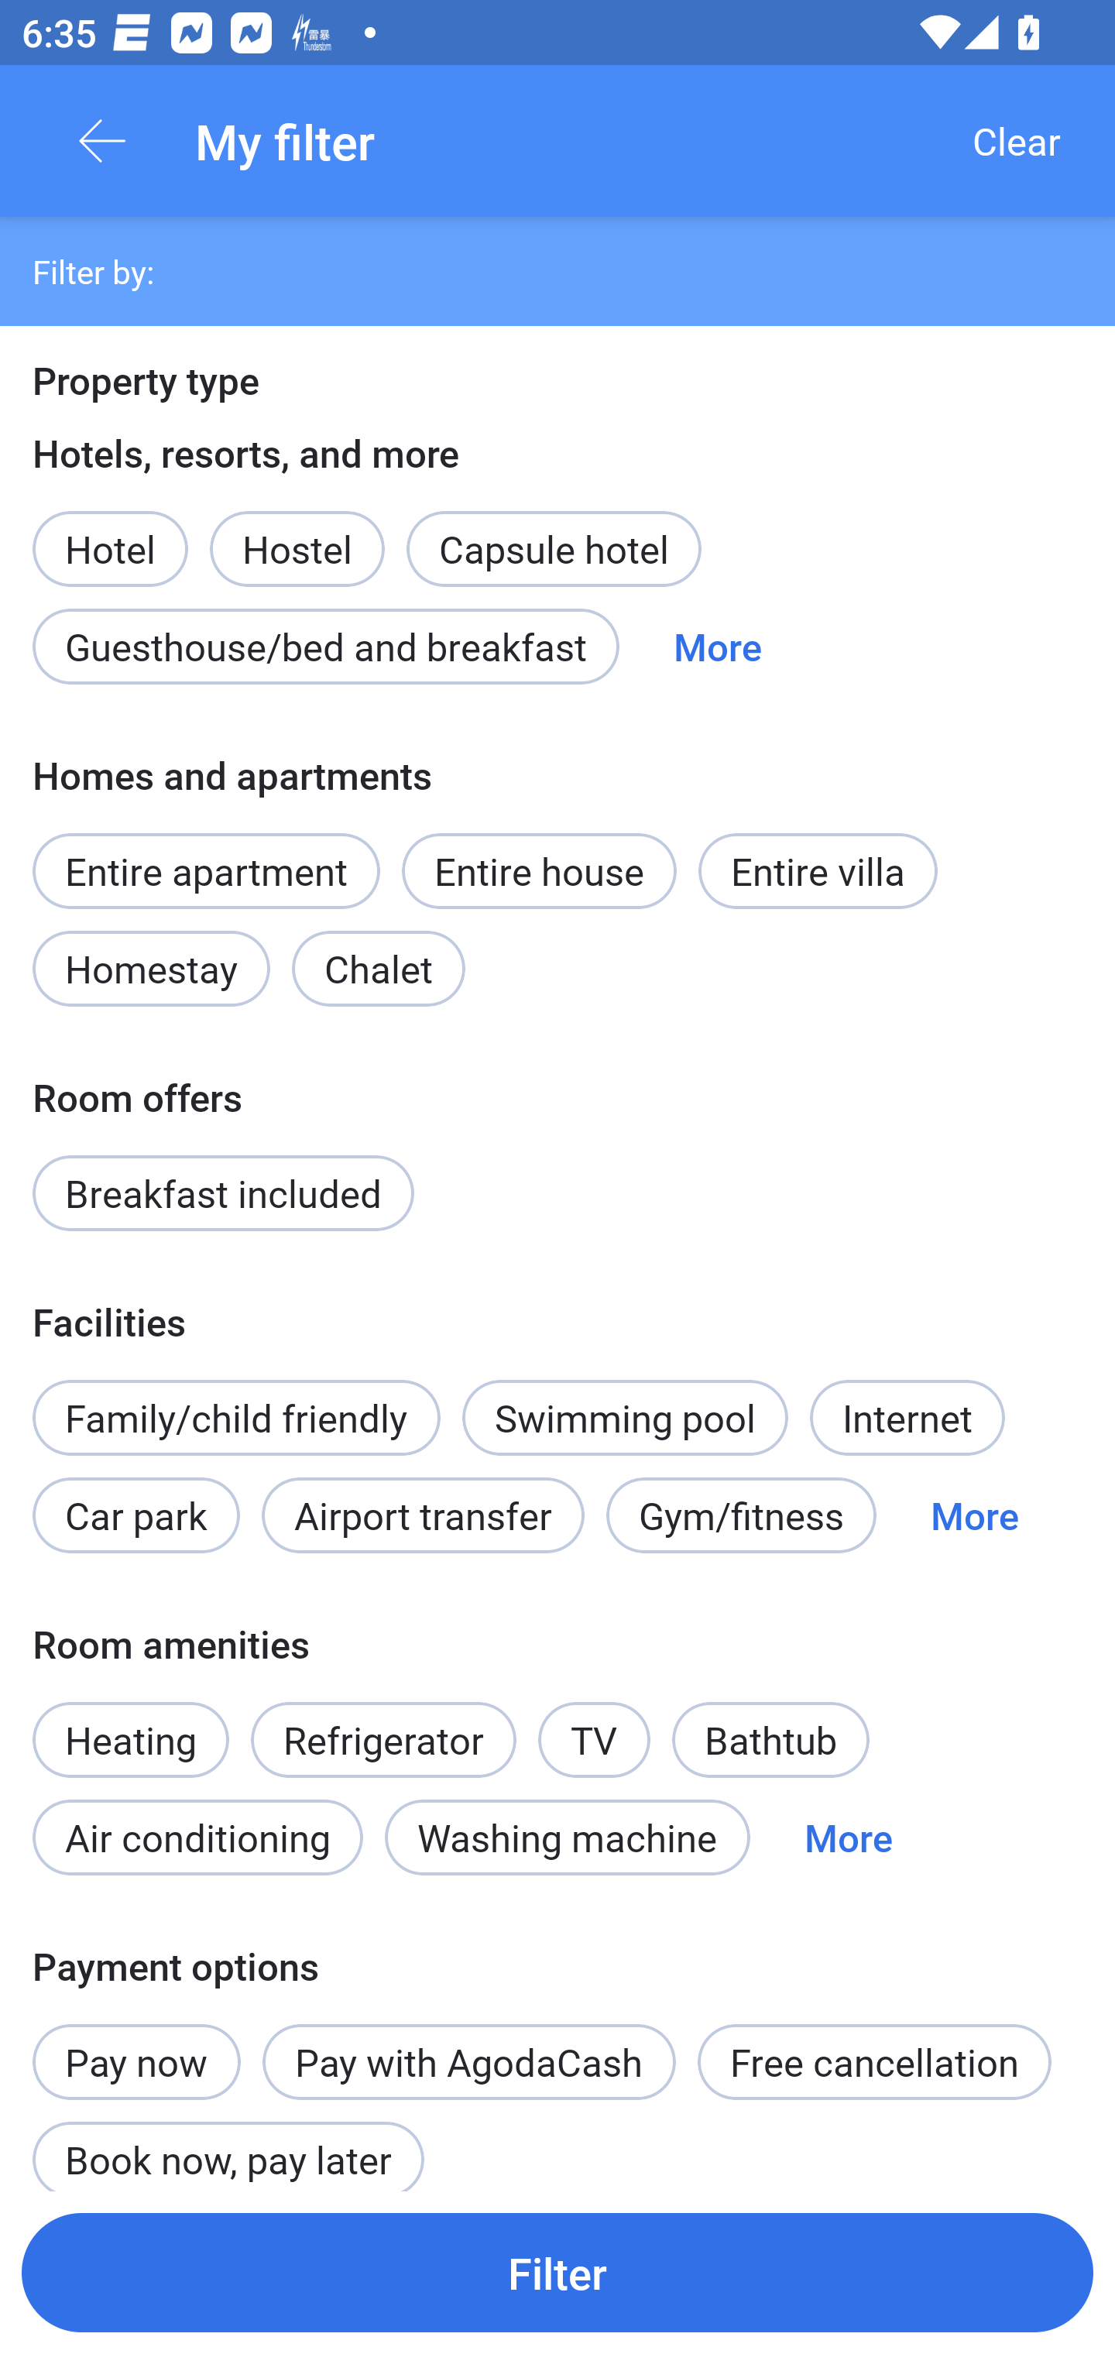 Image resolution: width=1115 pixels, height=2354 pixels. Describe the element at coordinates (1016, 141) in the screenshot. I see `Clear` at that location.